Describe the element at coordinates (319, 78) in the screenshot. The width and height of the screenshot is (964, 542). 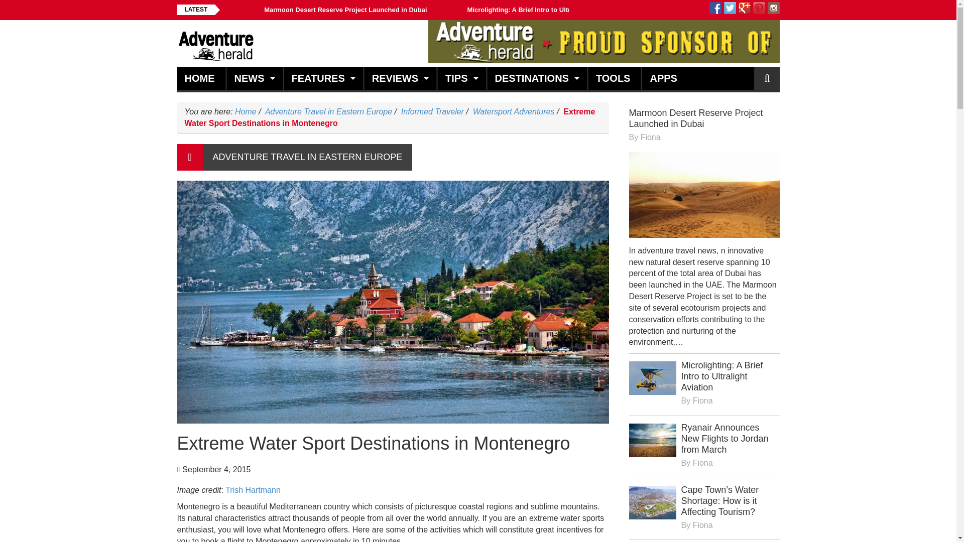
I see `FEATURES` at that location.